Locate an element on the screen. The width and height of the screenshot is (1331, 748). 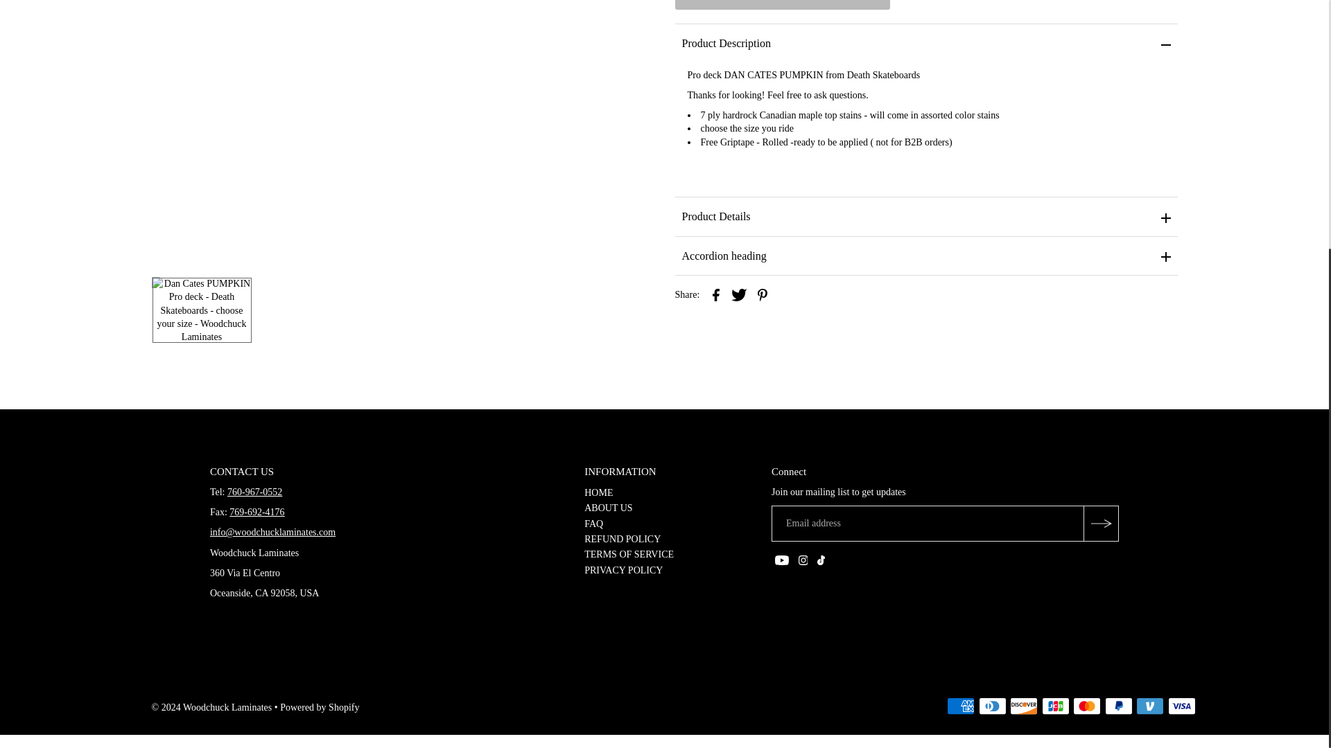
tel:7696924176 is located at coordinates (256, 513).